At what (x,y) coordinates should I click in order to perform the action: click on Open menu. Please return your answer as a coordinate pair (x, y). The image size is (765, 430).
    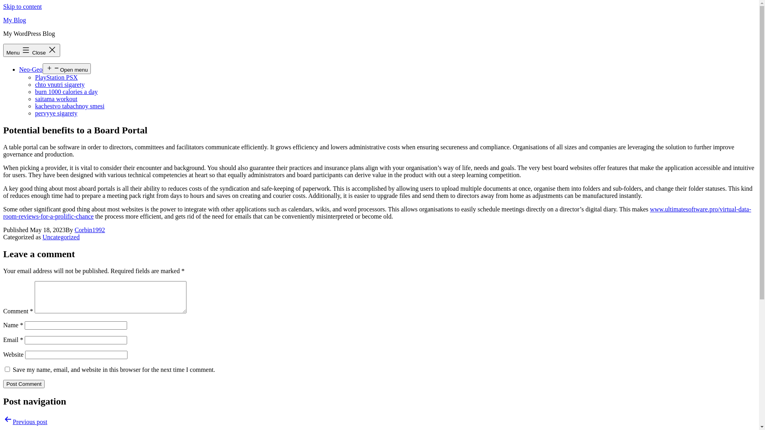
    Looking at the image, I should click on (67, 68).